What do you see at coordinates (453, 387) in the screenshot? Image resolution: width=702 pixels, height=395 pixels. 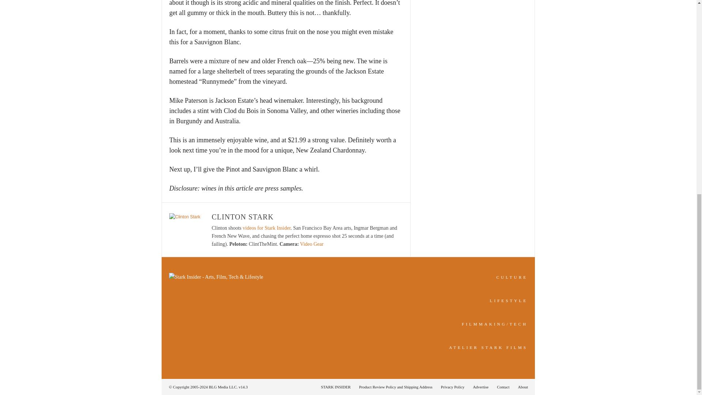 I see `Privacy Policy` at bounding box center [453, 387].